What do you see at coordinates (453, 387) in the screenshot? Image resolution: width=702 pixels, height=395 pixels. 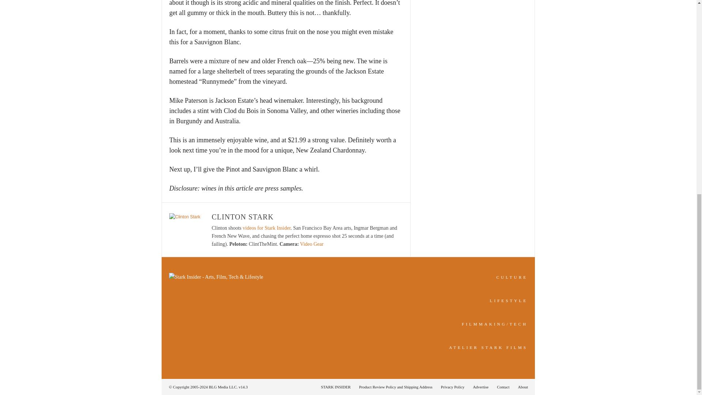 I see `Privacy Policy` at bounding box center [453, 387].